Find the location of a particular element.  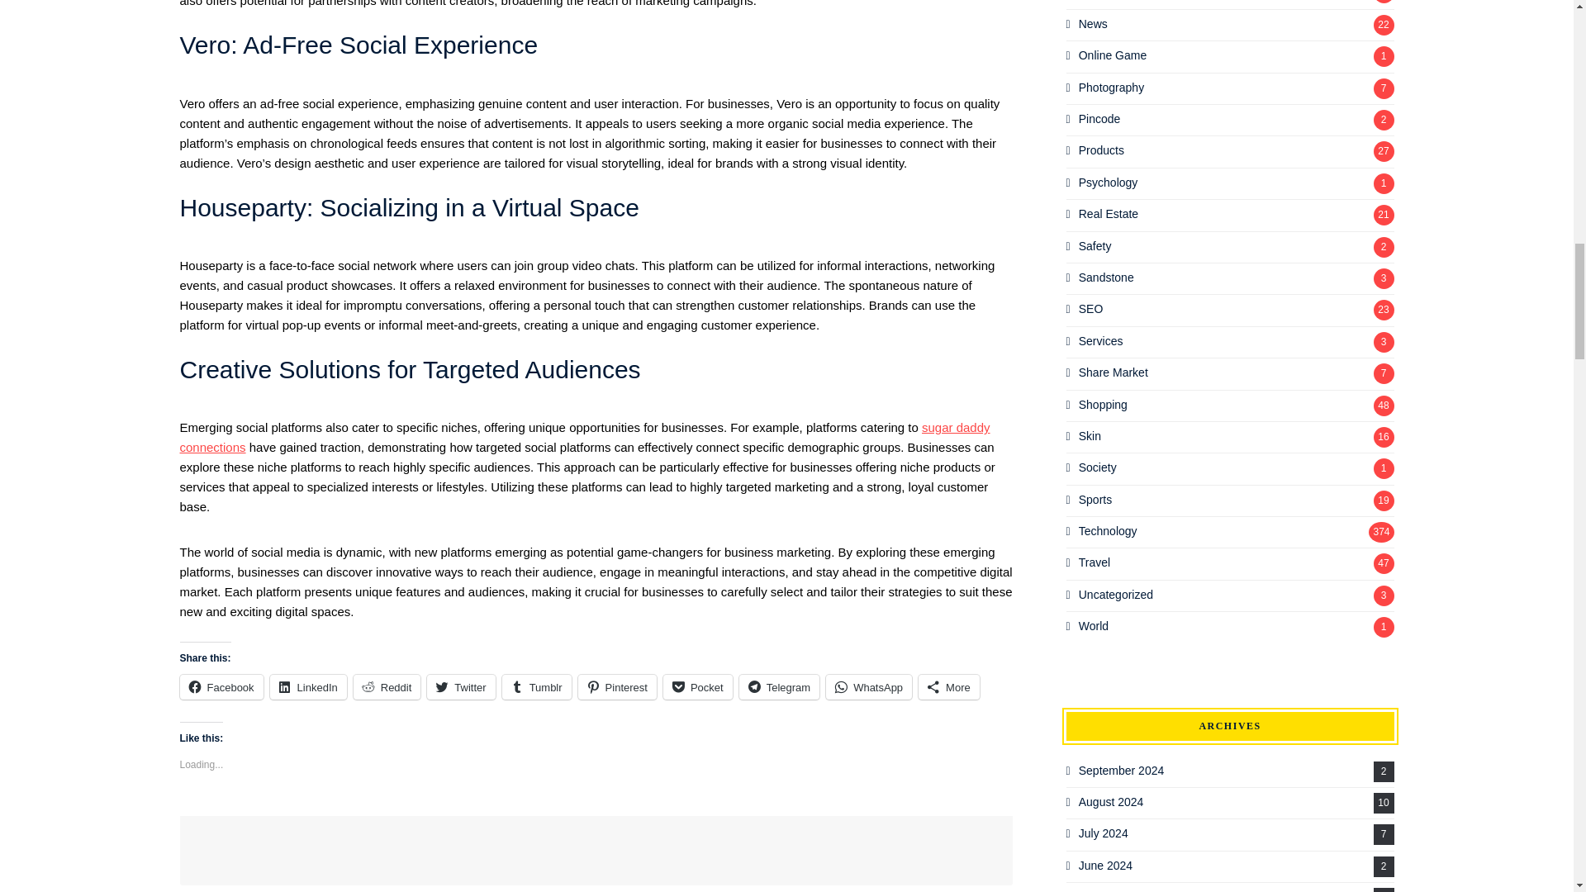

Click to share on WhatsApp is located at coordinates (869, 686).